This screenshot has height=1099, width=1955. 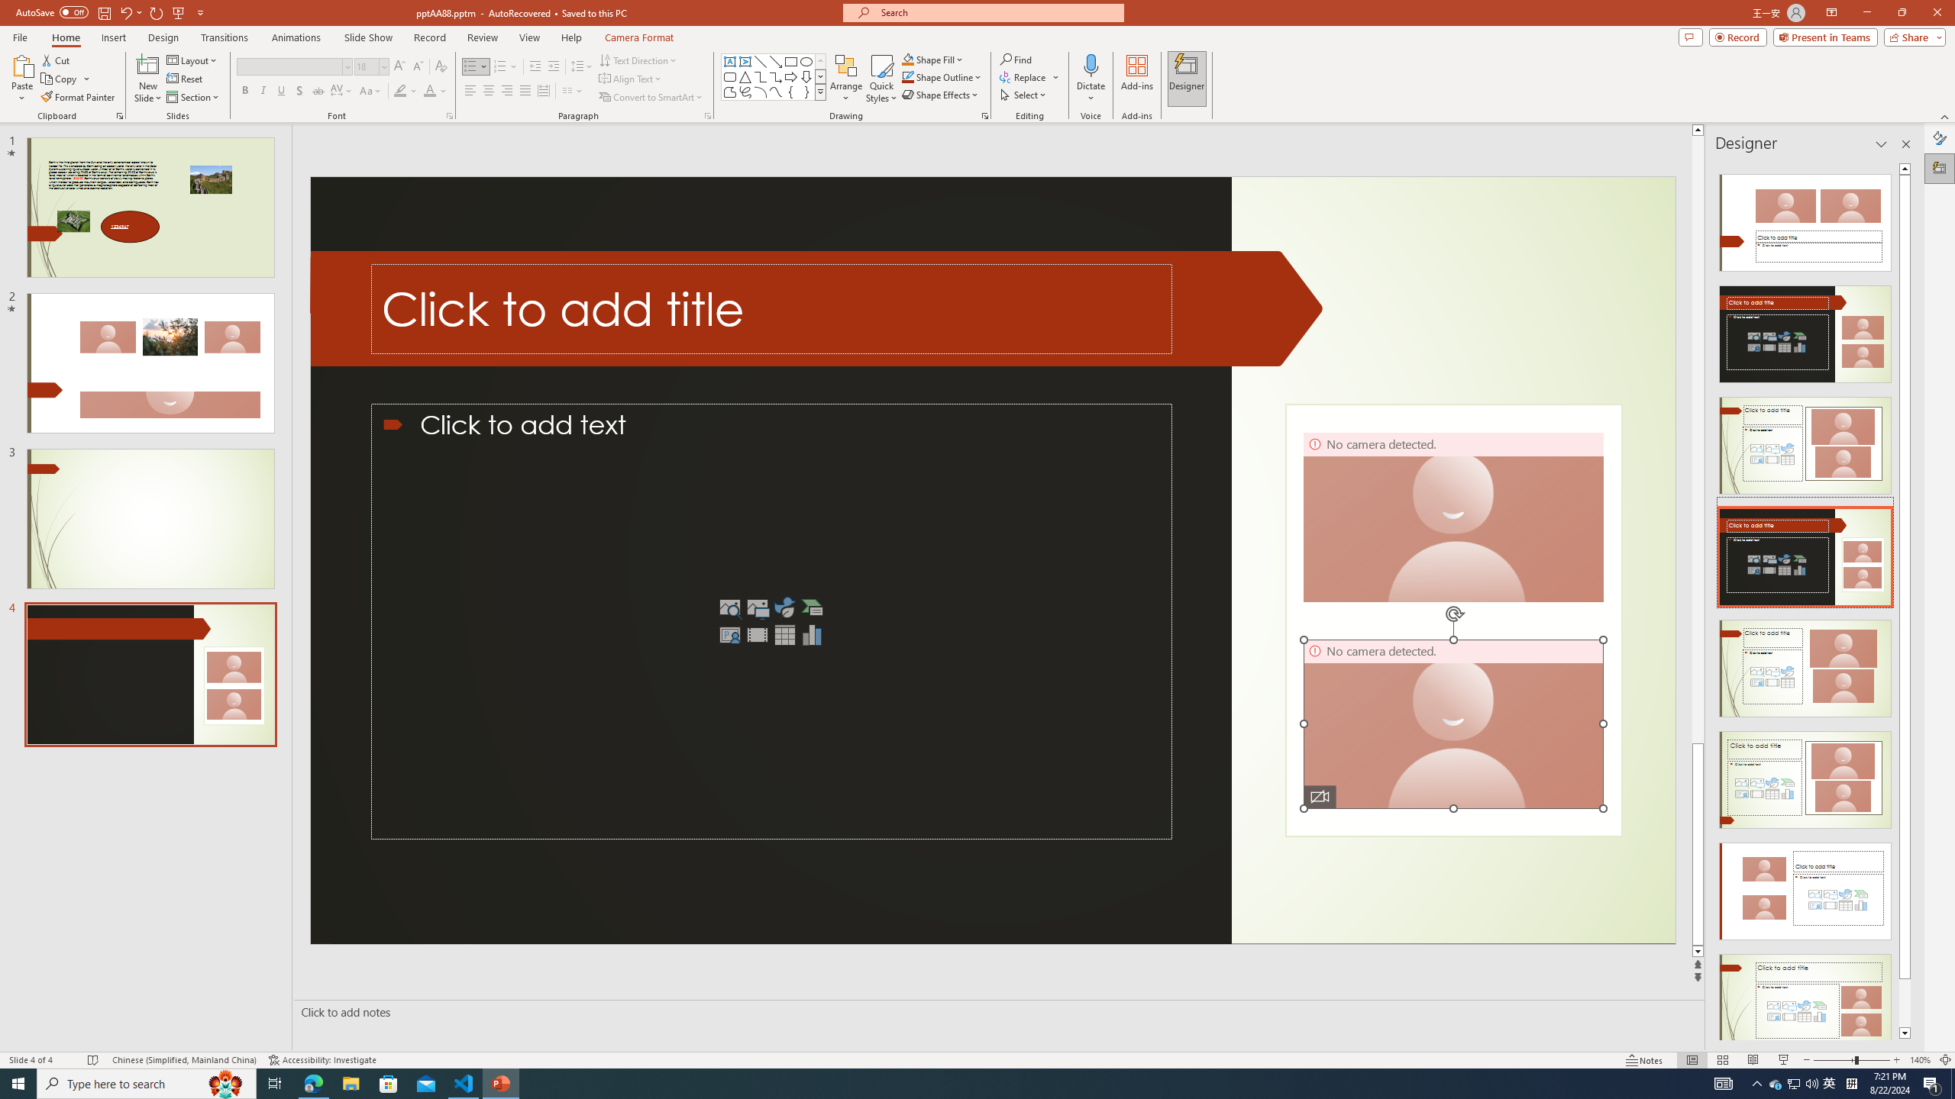 What do you see at coordinates (707, 116) in the screenshot?
I see `Paragraph...` at bounding box center [707, 116].